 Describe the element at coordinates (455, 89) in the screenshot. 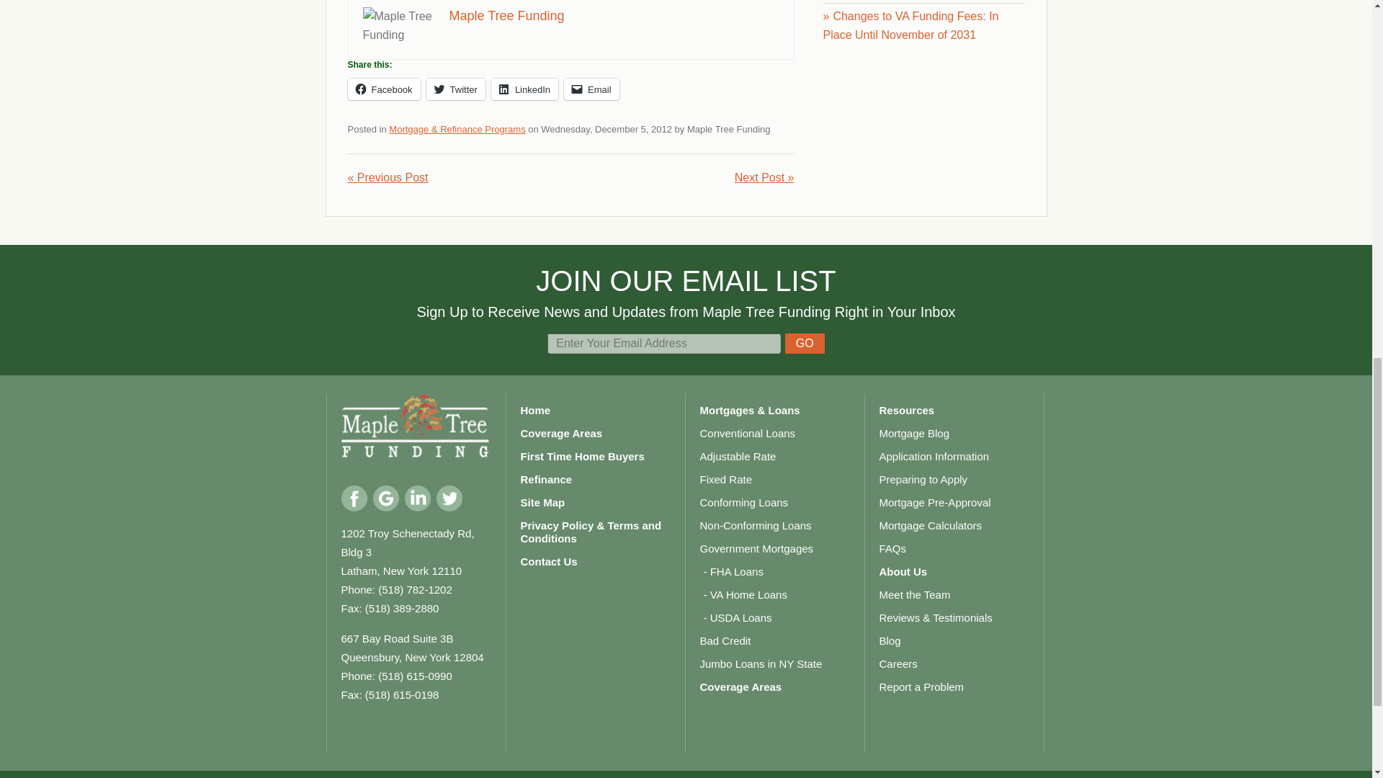

I see `Click to share on Twitter` at that location.